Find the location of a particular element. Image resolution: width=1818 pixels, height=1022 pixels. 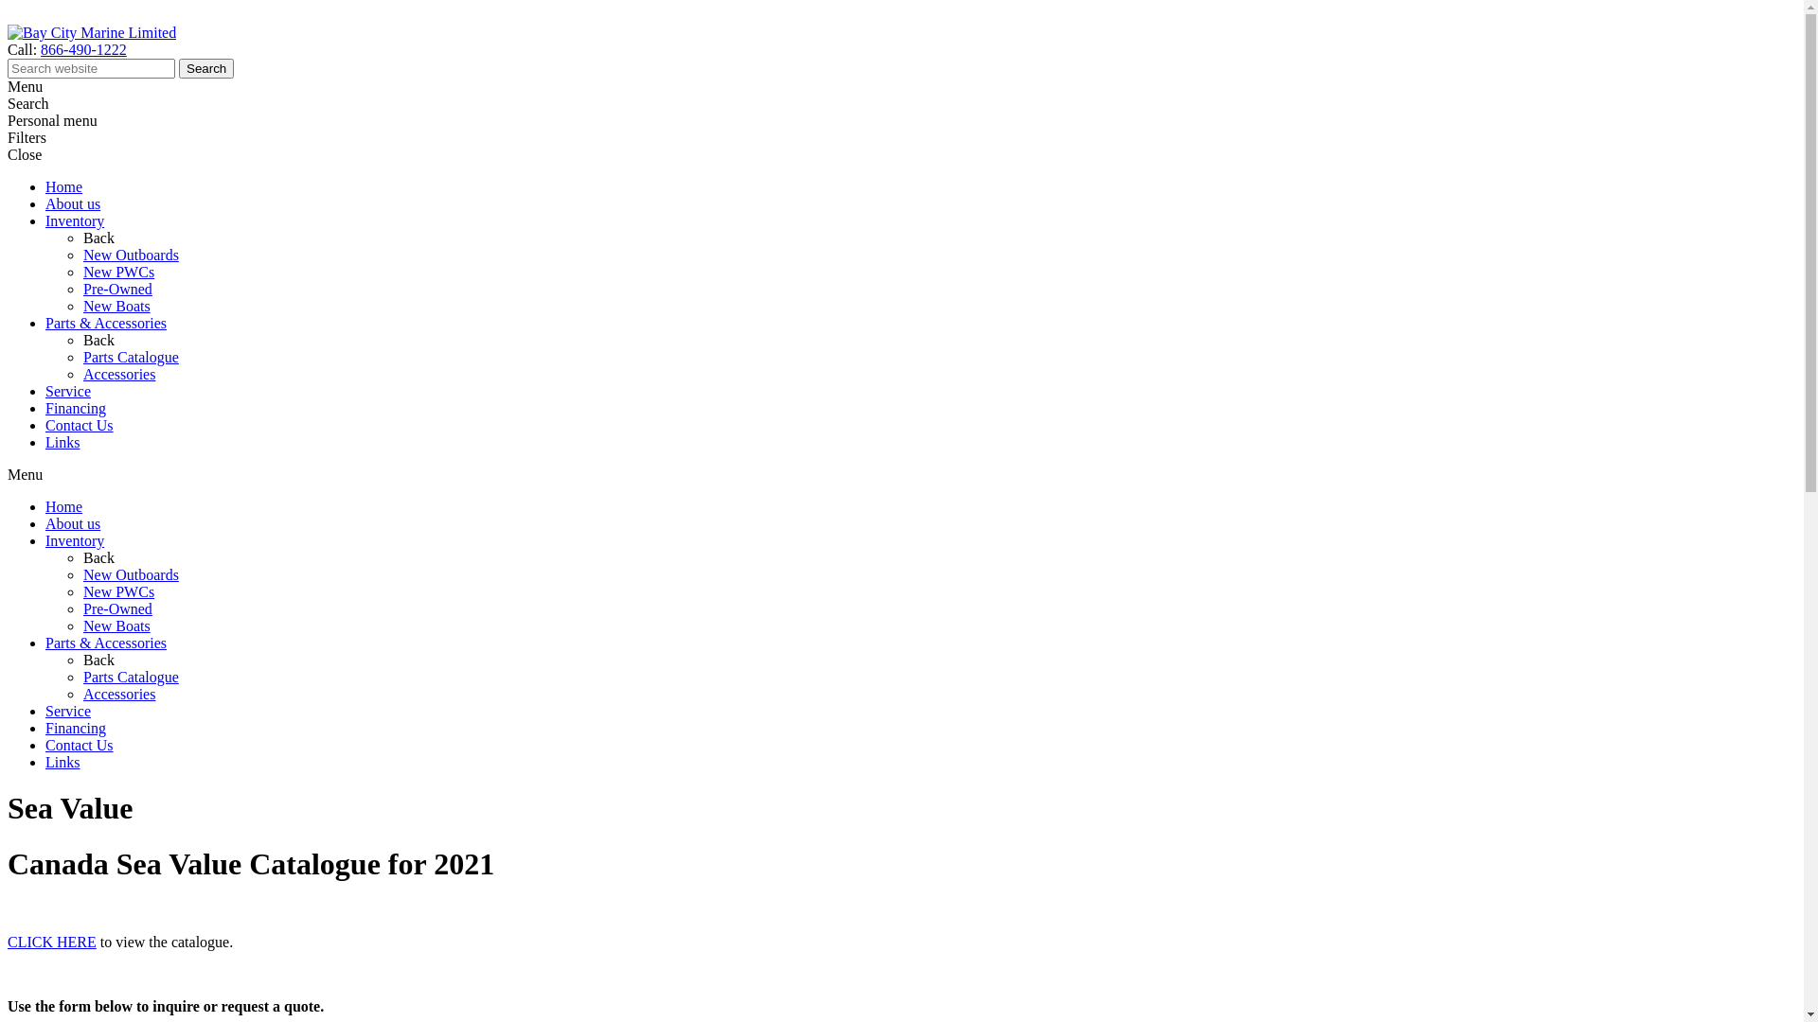

About us is located at coordinates (73, 204).